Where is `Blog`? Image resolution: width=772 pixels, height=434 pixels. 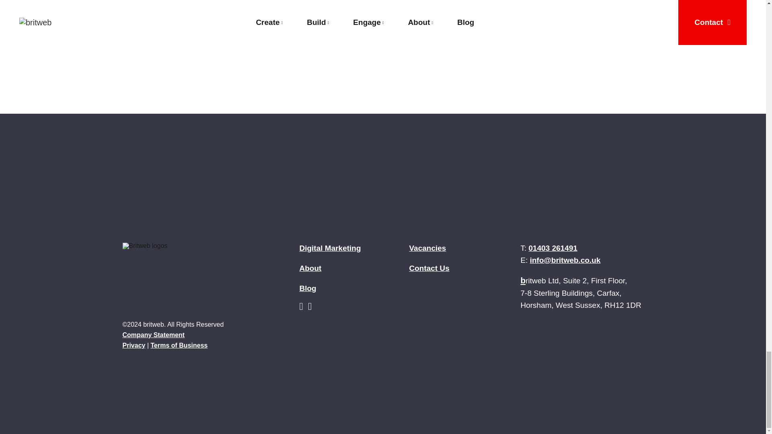 Blog is located at coordinates (307, 288).